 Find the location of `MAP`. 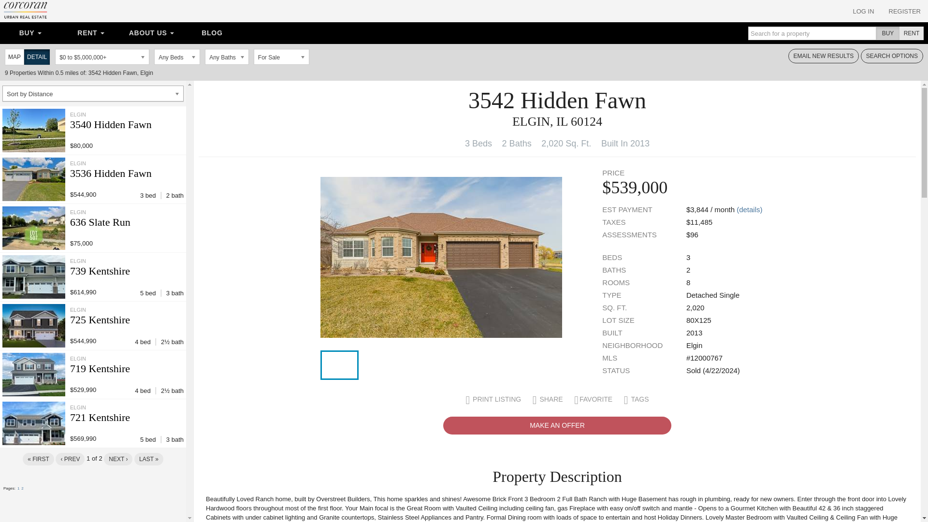

MAP is located at coordinates (14, 57).